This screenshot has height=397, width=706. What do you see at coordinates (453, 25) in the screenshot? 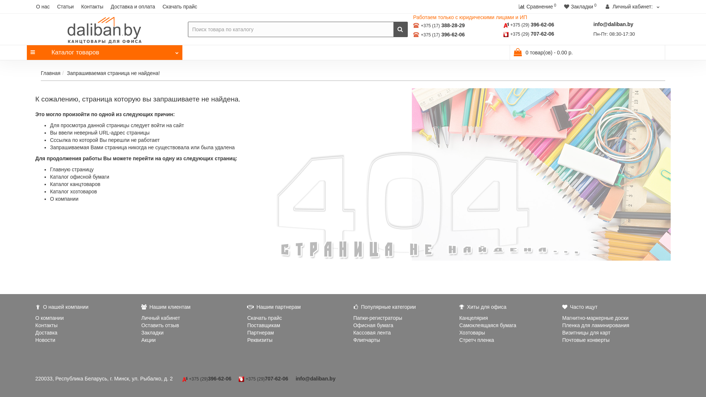
I see `388-28-29` at bounding box center [453, 25].